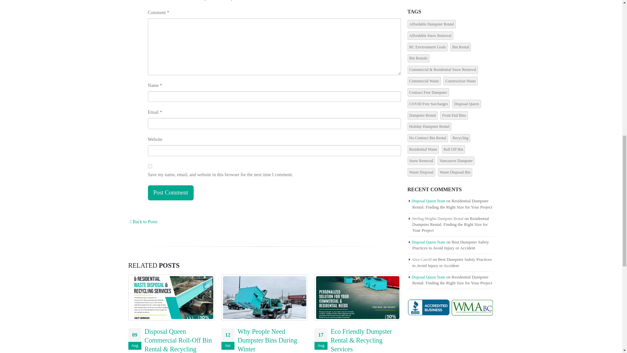 The height and width of the screenshot is (353, 627). What do you see at coordinates (170, 193) in the screenshot?
I see `Post Comment` at bounding box center [170, 193].